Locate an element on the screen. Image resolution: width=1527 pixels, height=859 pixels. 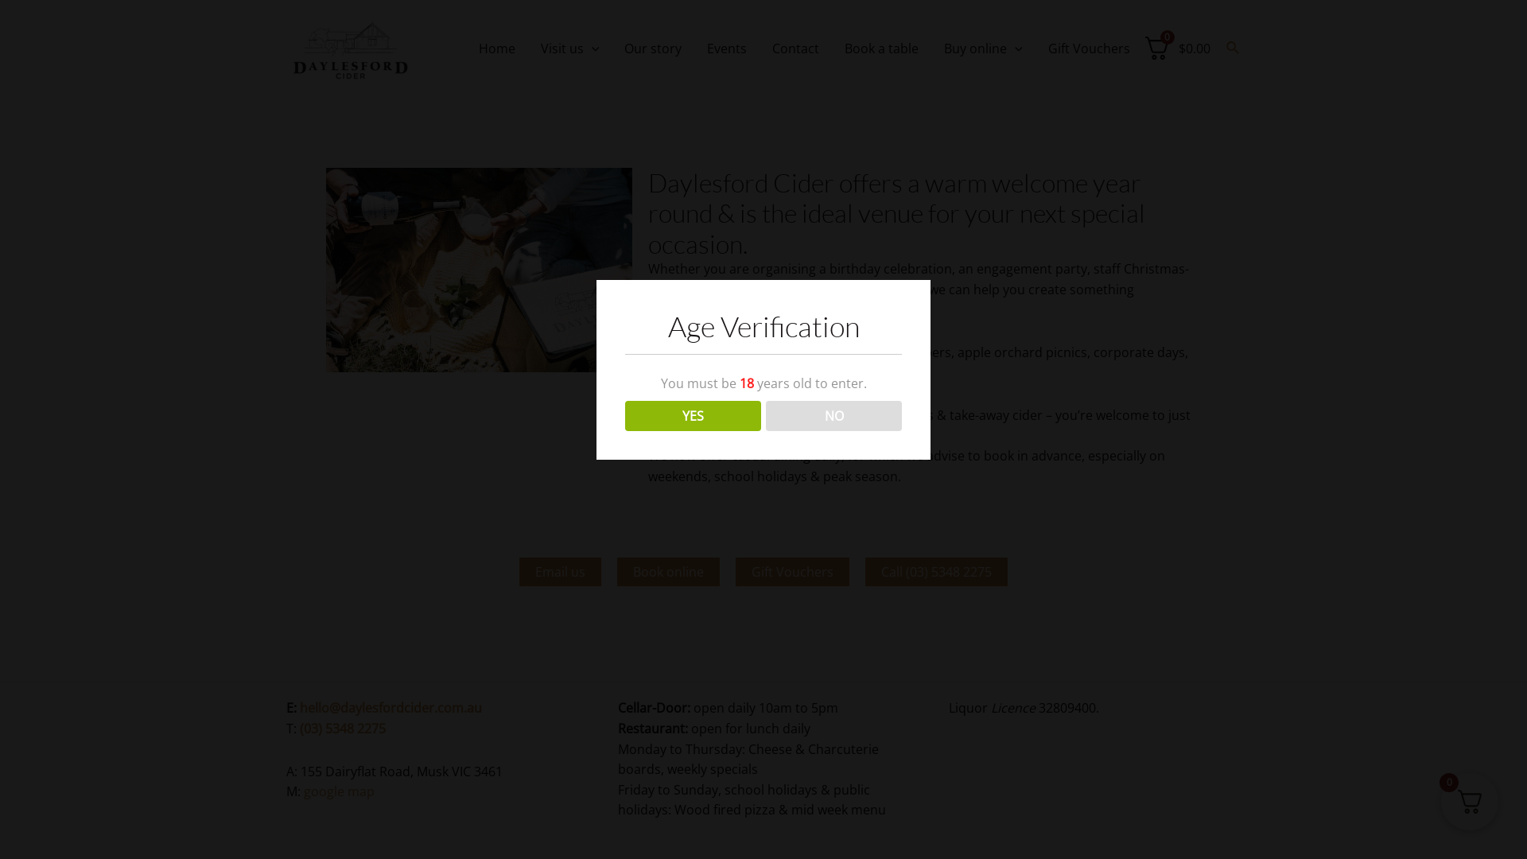
Book a table is located at coordinates (881, 48).